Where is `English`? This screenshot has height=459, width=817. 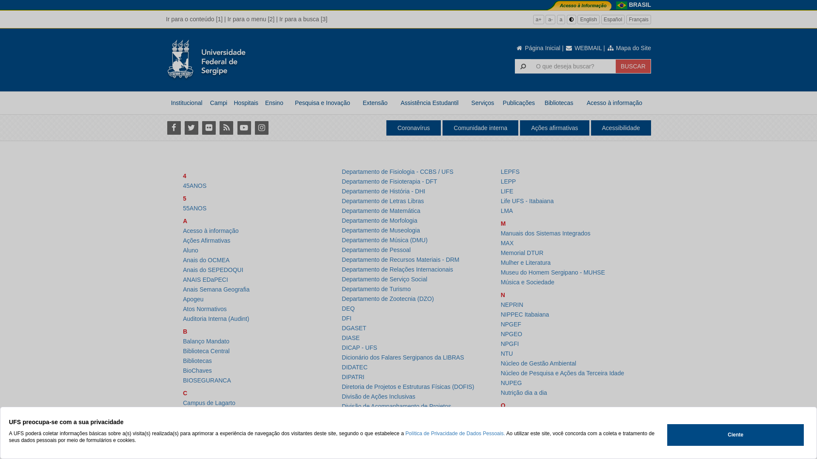 English is located at coordinates (588, 20).